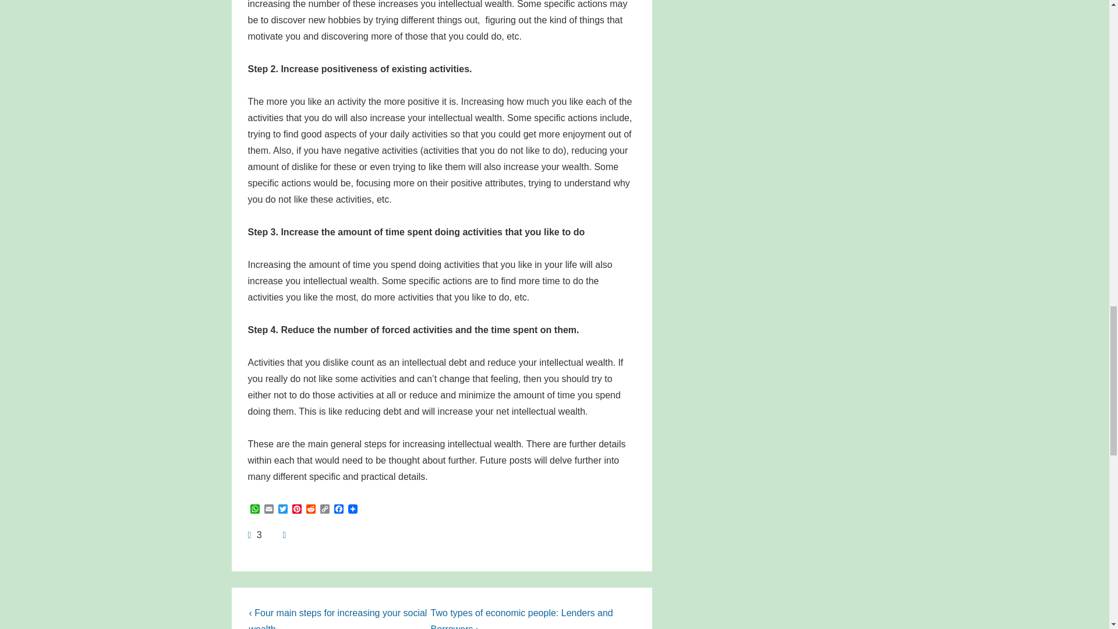 This screenshot has height=629, width=1118. What do you see at coordinates (255, 510) in the screenshot?
I see `WhatsApp` at bounding box center [255, 510].